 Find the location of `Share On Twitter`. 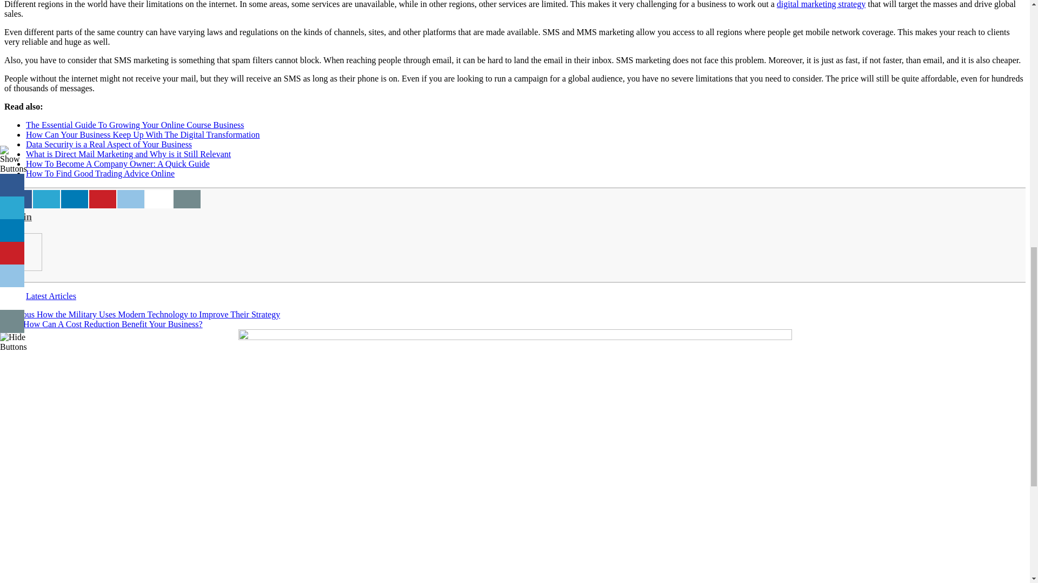

Share On Twitter is located at coordinates (46, 199).